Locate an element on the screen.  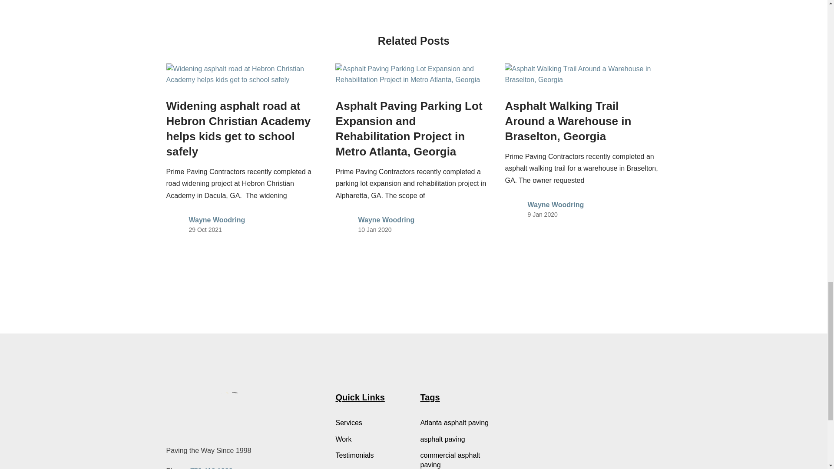
Atlanta asphalt paving is located at coordinates (456, 423).